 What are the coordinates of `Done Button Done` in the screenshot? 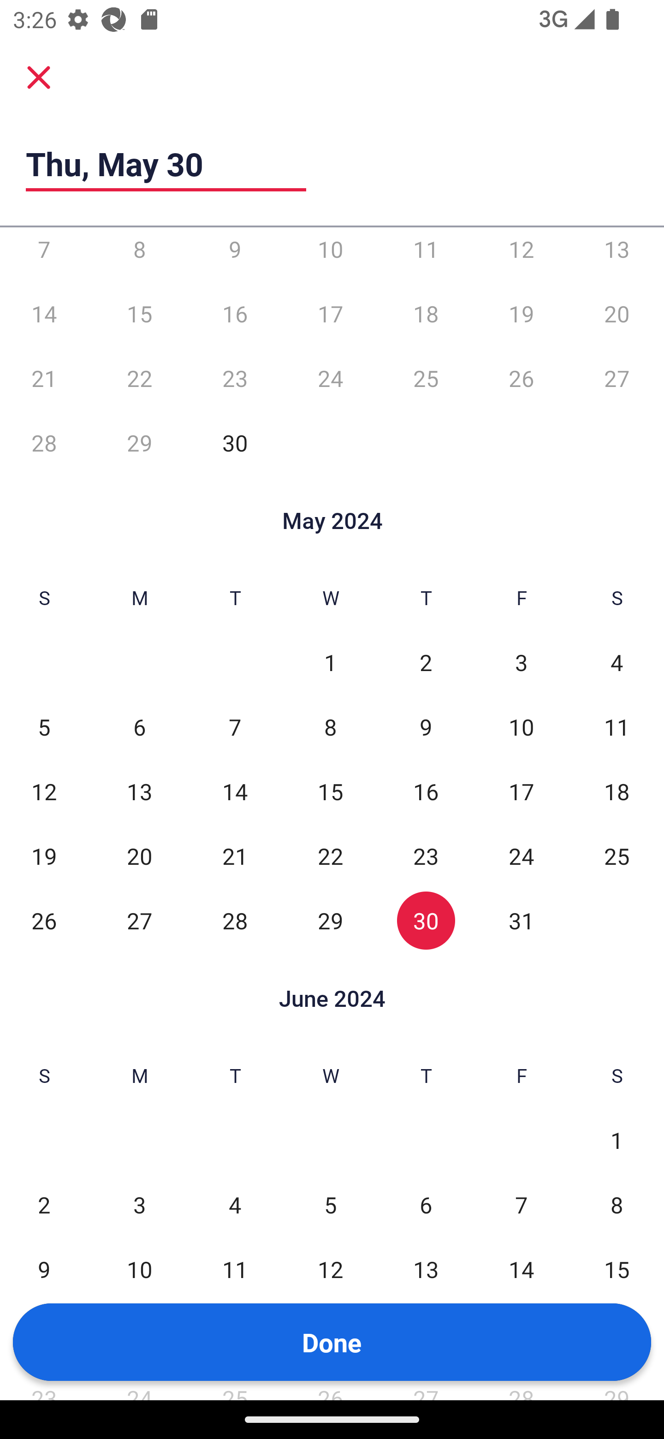 It's located at (332, 1342).